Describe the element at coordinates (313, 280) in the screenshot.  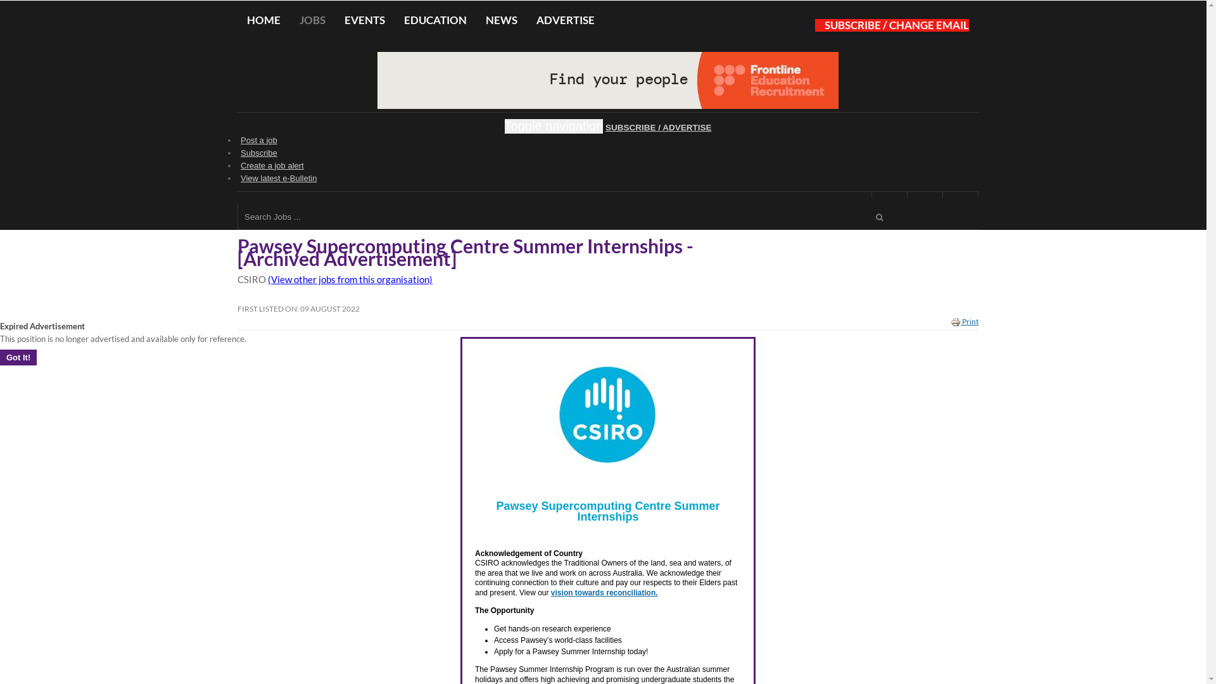
I see `JOBS` at that location.